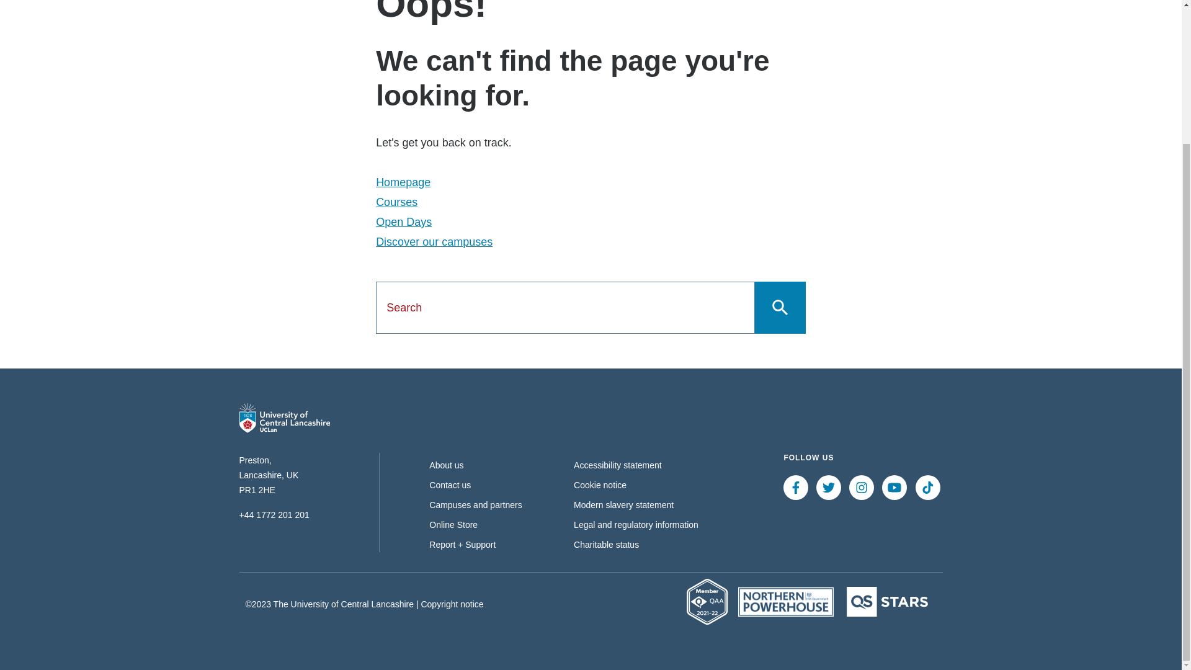 This screenshot has width=1191, height=670. What do you see at coordinates (636, 525) in the screenshot?
I see `Legal and regulatory information` at bounding box center [636, 525].